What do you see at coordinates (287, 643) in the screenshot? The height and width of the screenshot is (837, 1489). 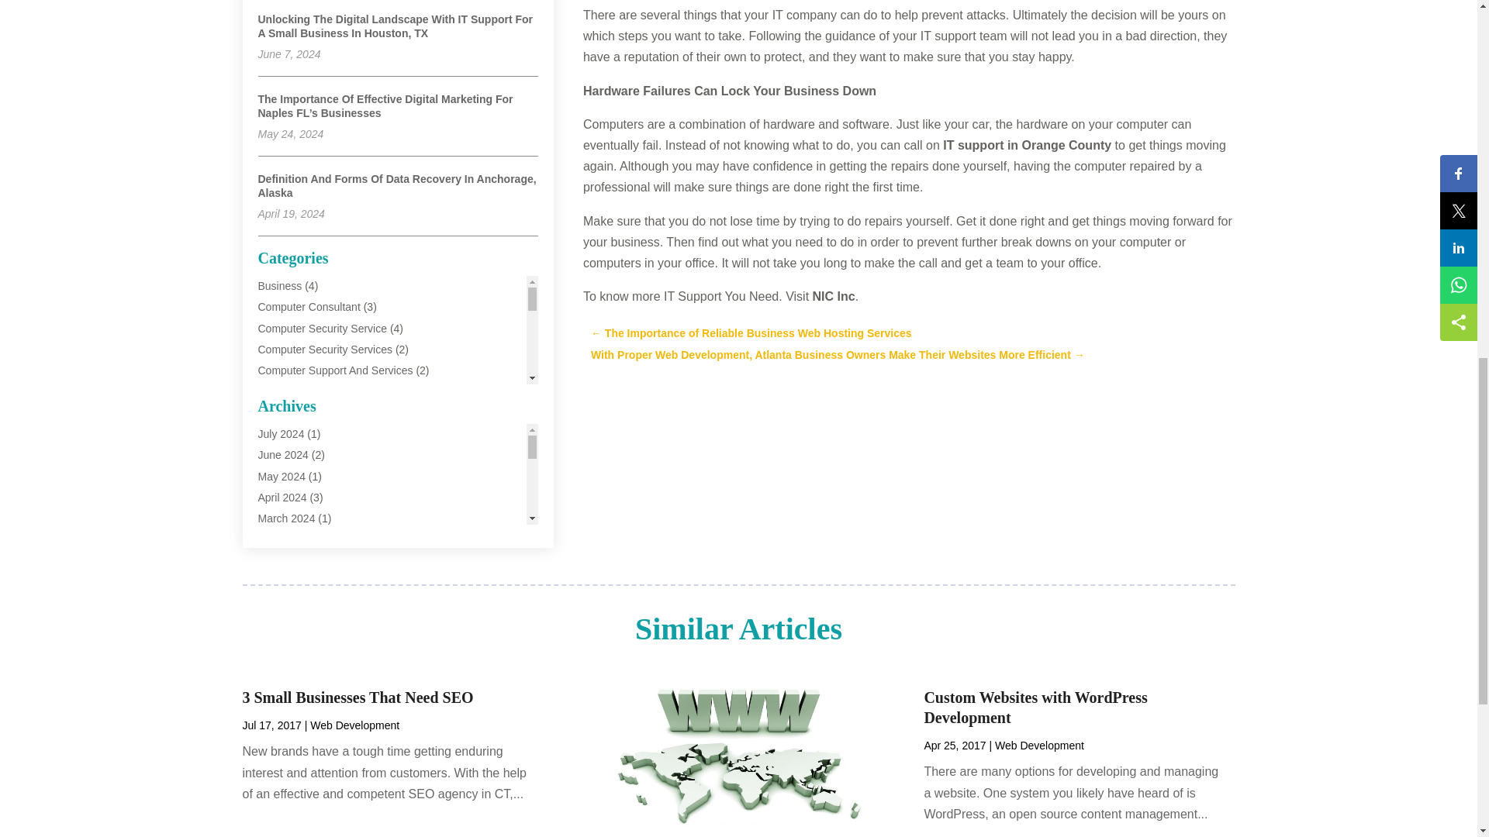 I see `Web Design` at bounding box center [287, 643].